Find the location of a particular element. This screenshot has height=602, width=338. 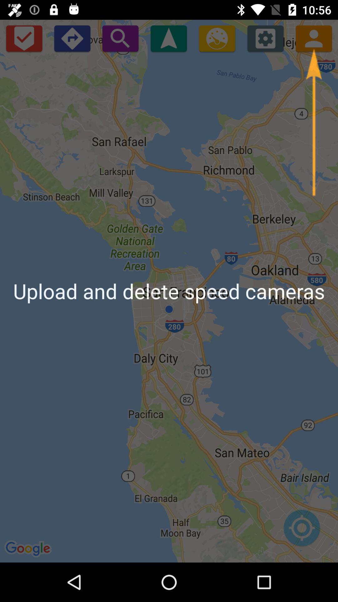

direction button is located at coordinates (72, 38).